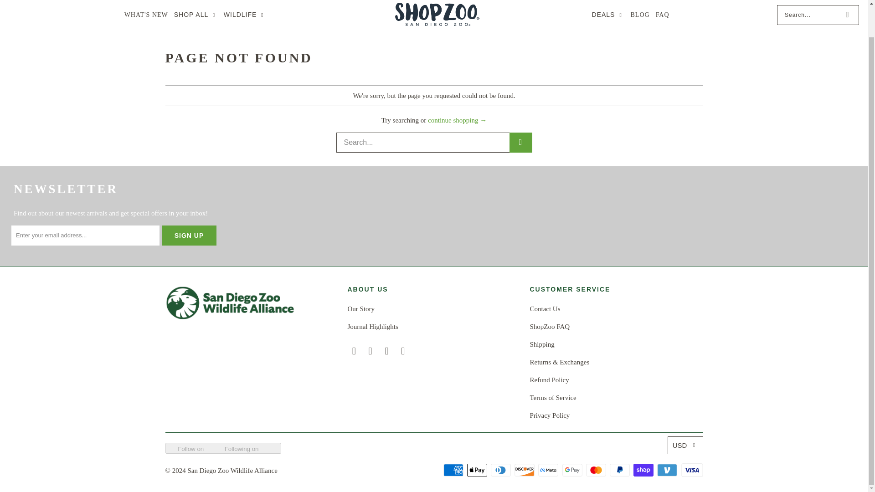 This screenshot has width=875, height=492. What do you see at coordinates (386, 351) in the screenshot?
I see `ShopZoo on Pinterest` at bounding box center [386, 351].